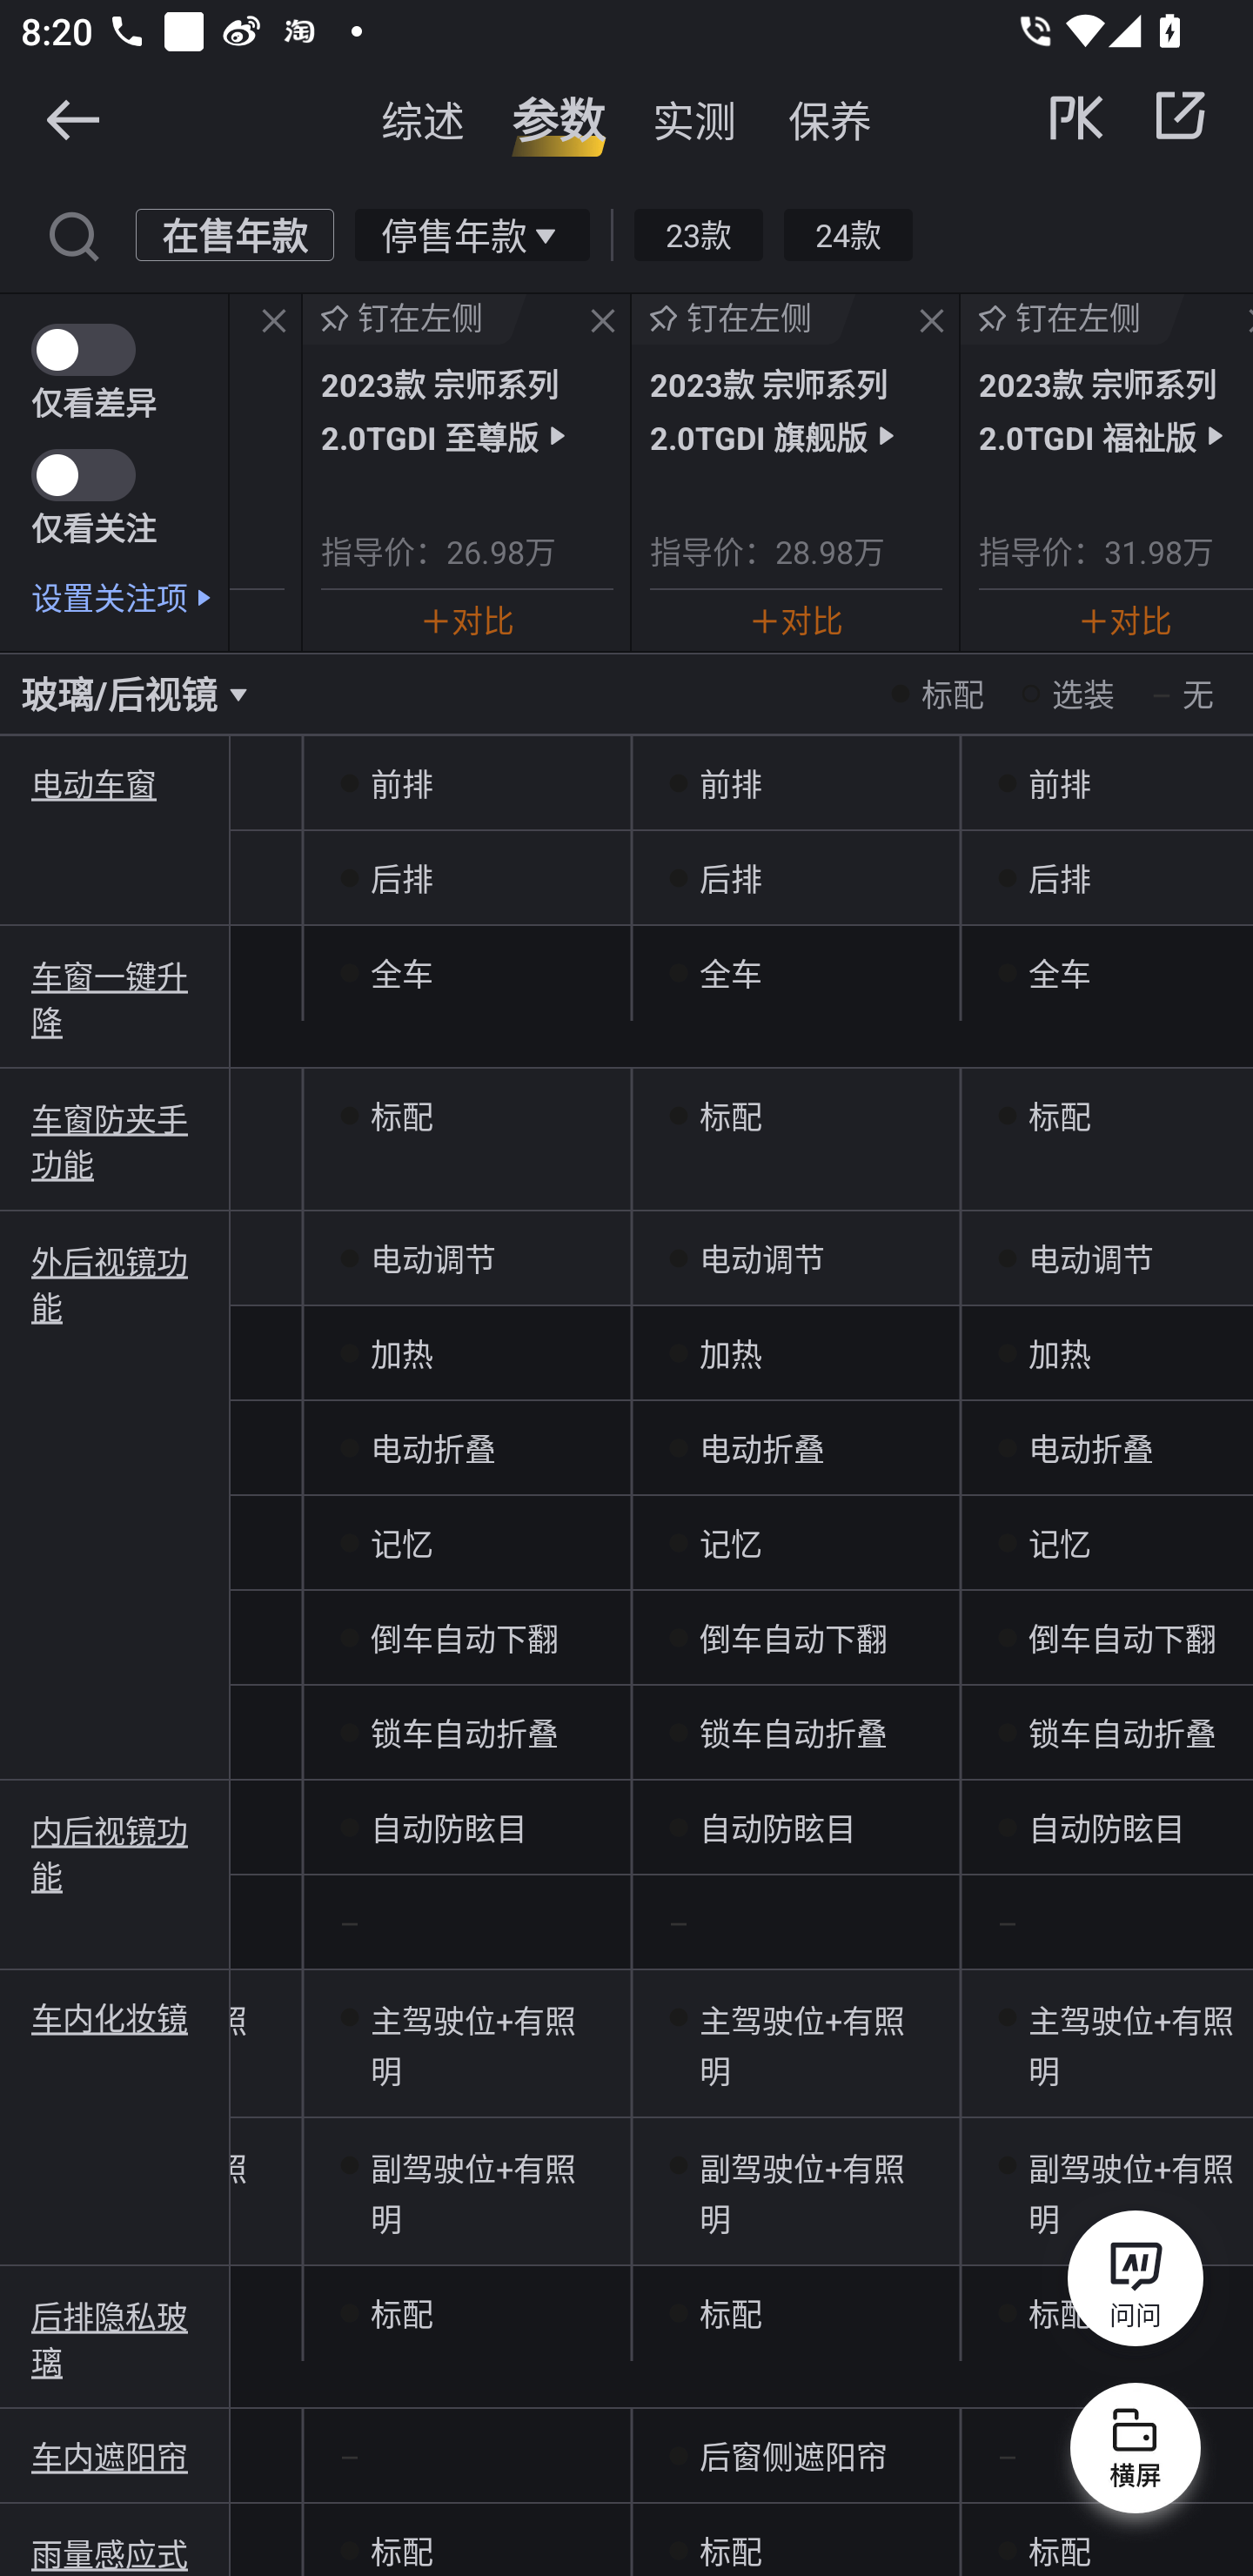 The width and height of the screenshot is (1253, 2576). What do you see at coordinates (466, 1116) in the screenshot?
I see `标配` at bounding box center [466, 1116].